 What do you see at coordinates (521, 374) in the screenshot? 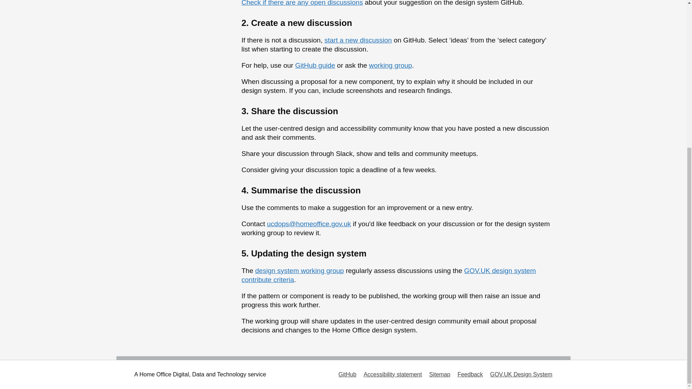
I see `GOV.UK Design System` at bounding box center [521, 374].